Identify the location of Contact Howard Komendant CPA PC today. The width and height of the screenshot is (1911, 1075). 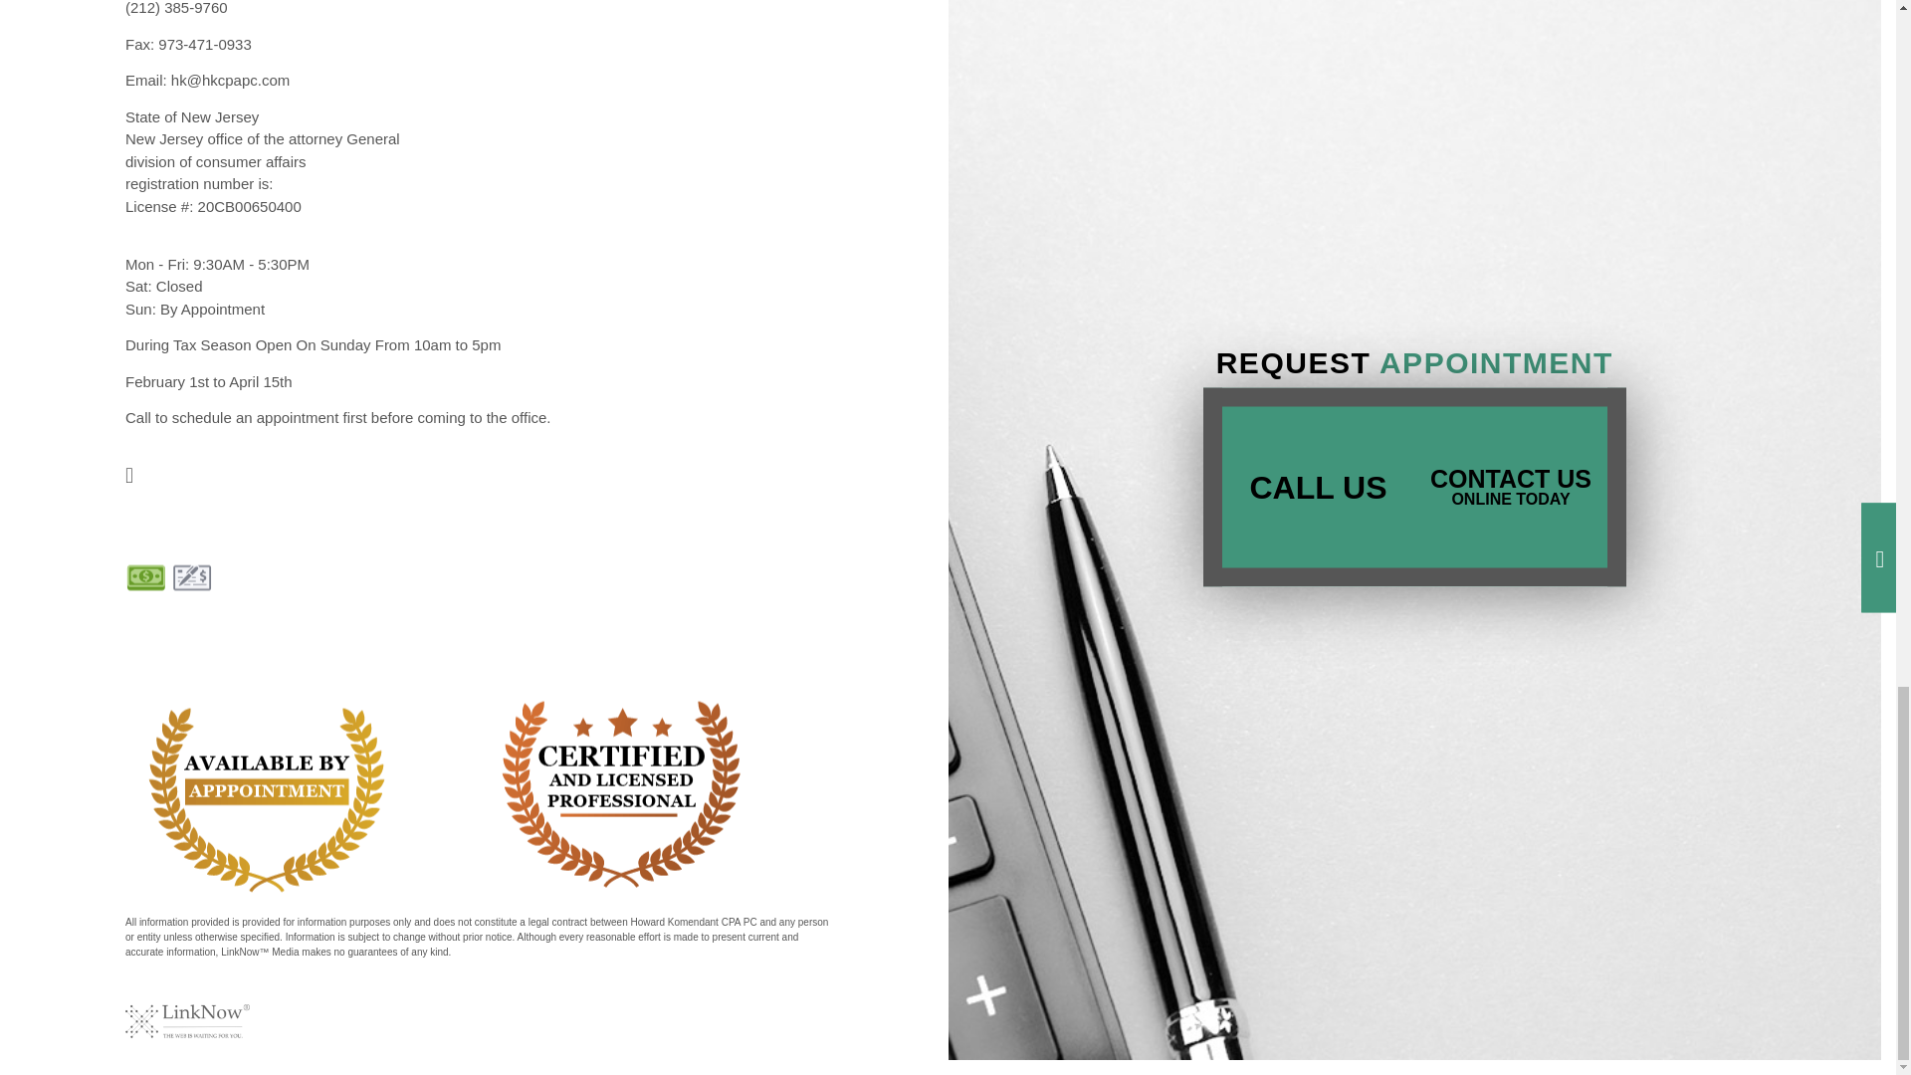
(1510, 486).